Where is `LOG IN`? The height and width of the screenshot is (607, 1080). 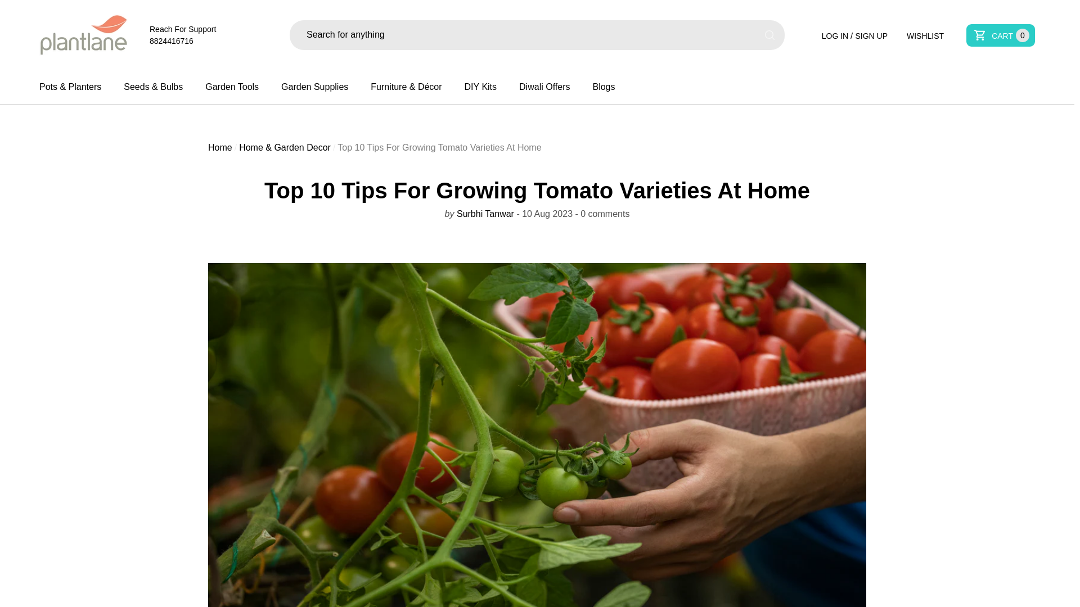 LOG IN is located at coordinates (171, 40).